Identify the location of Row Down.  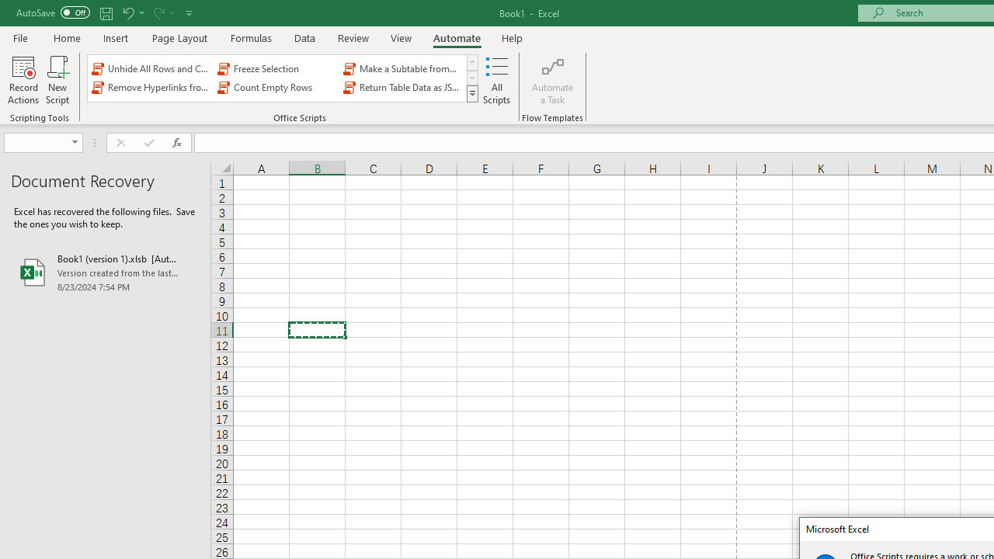
(472, 78).